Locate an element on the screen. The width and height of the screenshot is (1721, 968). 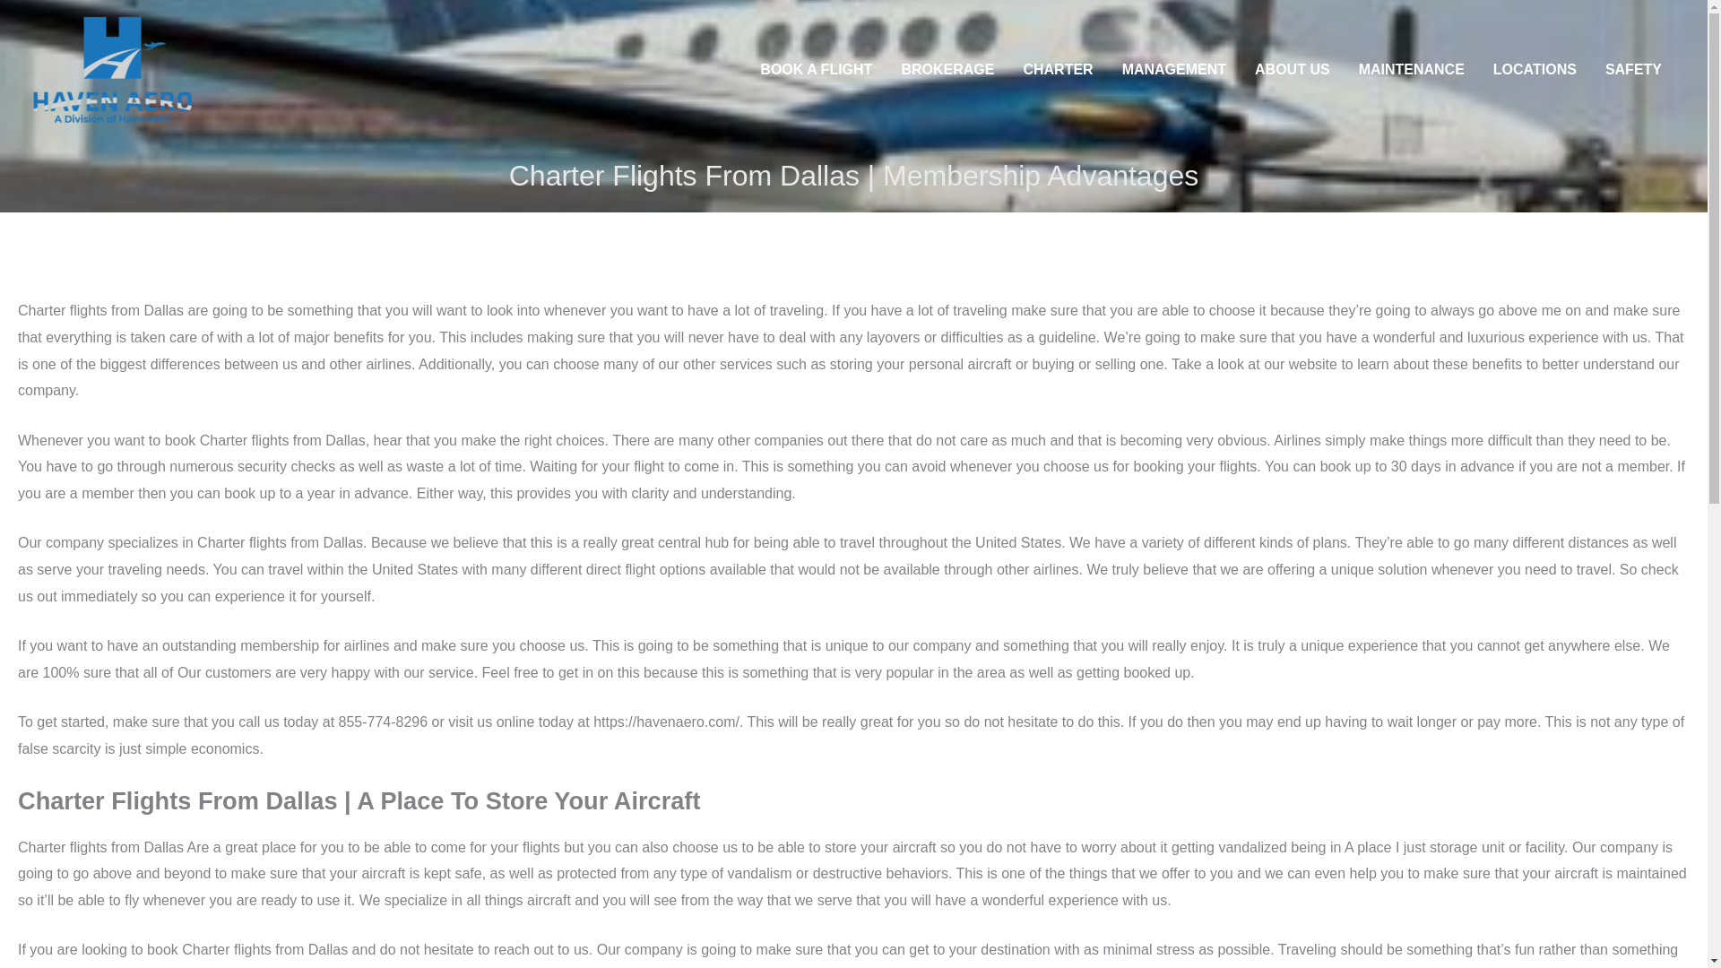
MAINTENANCE is located at coordinates (1411, 70).